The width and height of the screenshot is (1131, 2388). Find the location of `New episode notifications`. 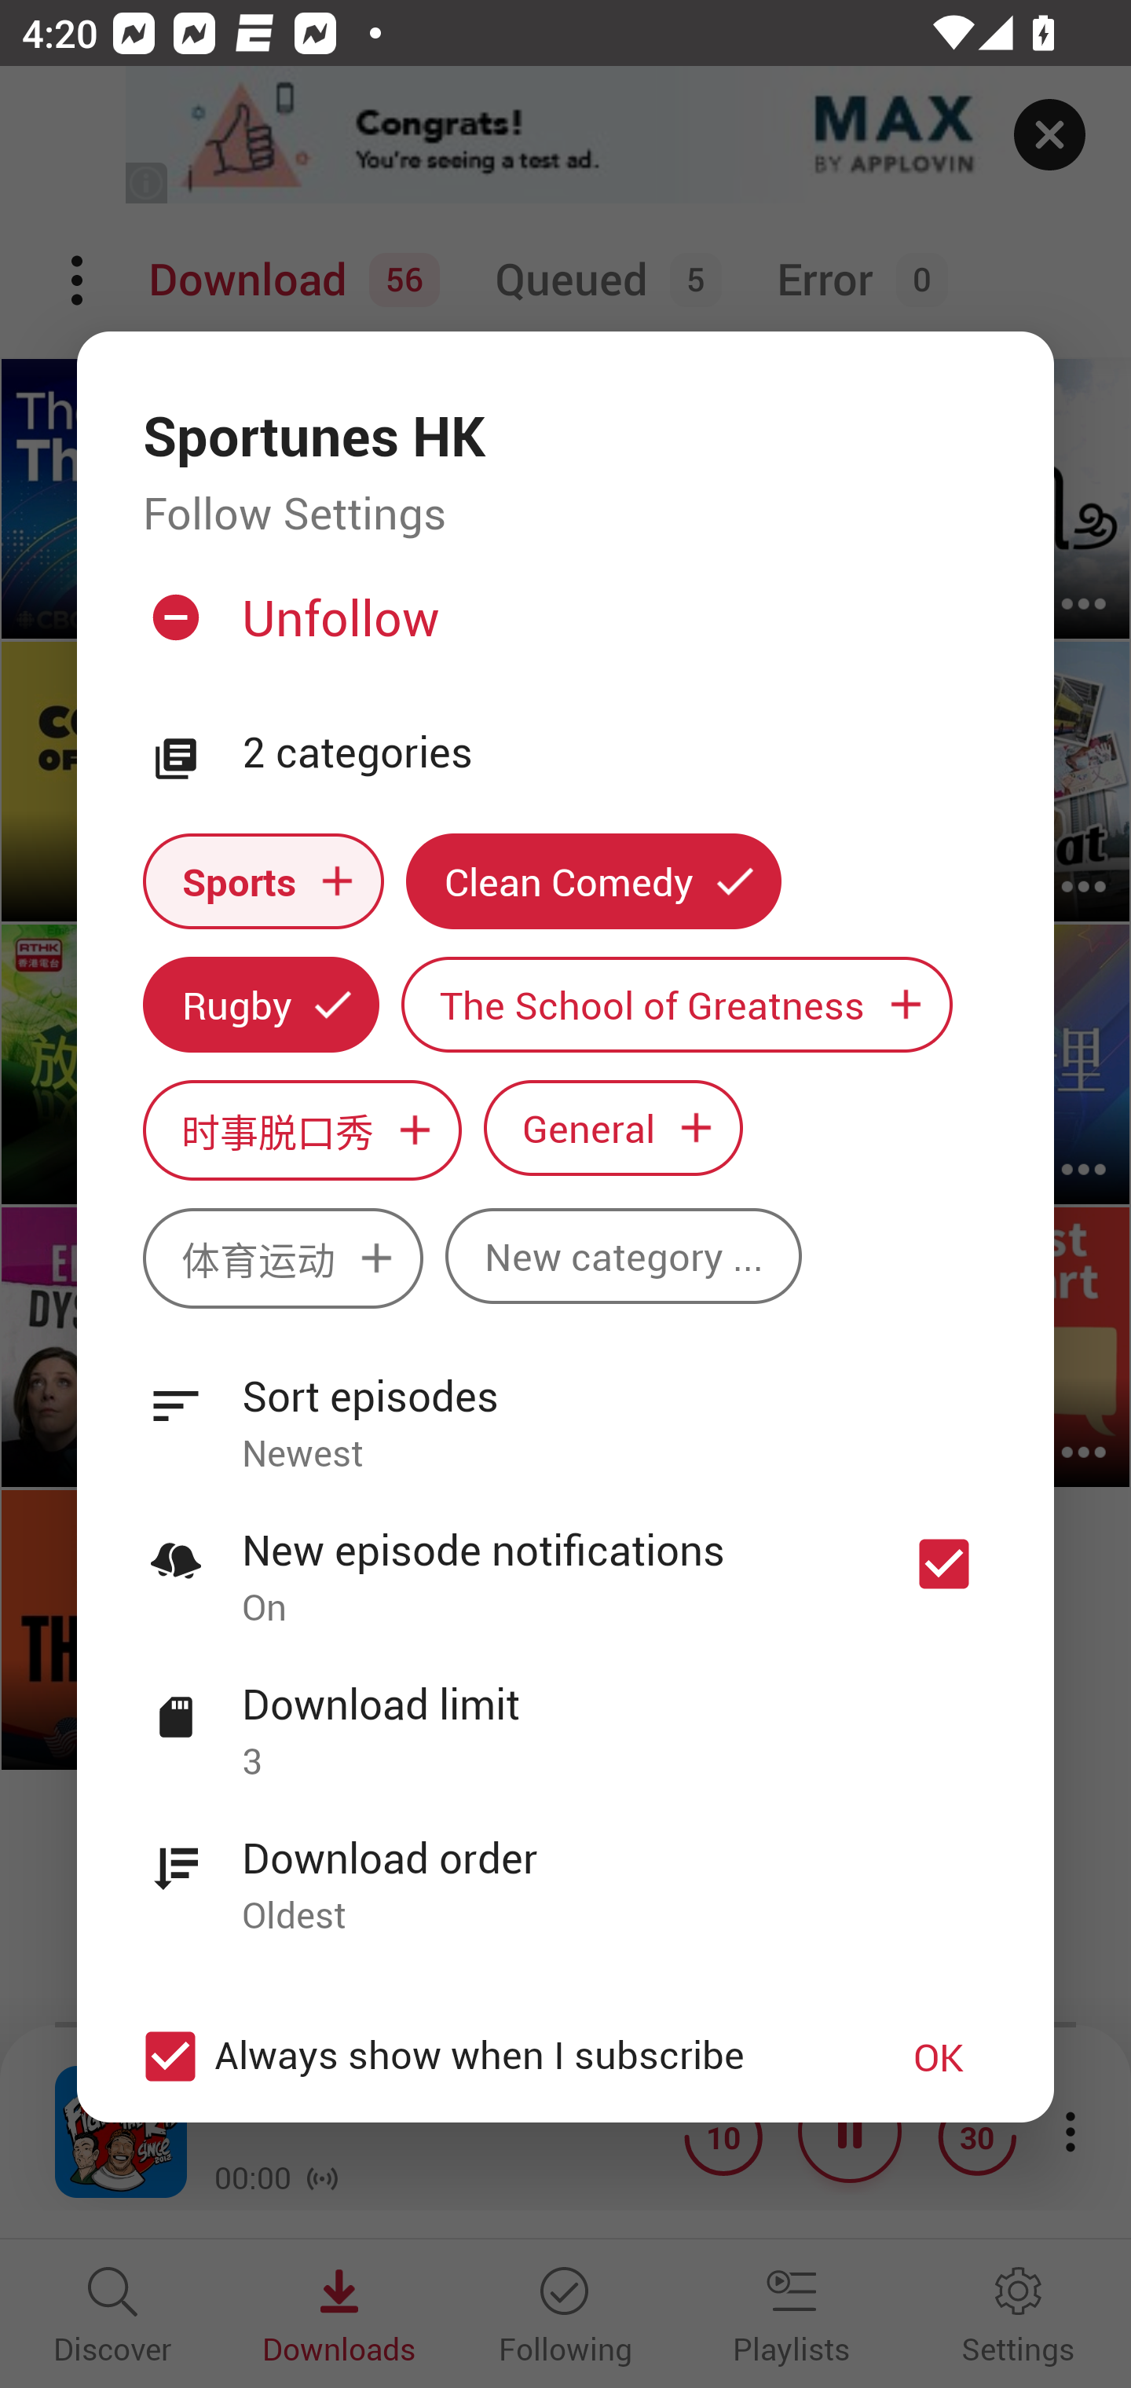

New episode notifications is located at coordinates (944, 1563).